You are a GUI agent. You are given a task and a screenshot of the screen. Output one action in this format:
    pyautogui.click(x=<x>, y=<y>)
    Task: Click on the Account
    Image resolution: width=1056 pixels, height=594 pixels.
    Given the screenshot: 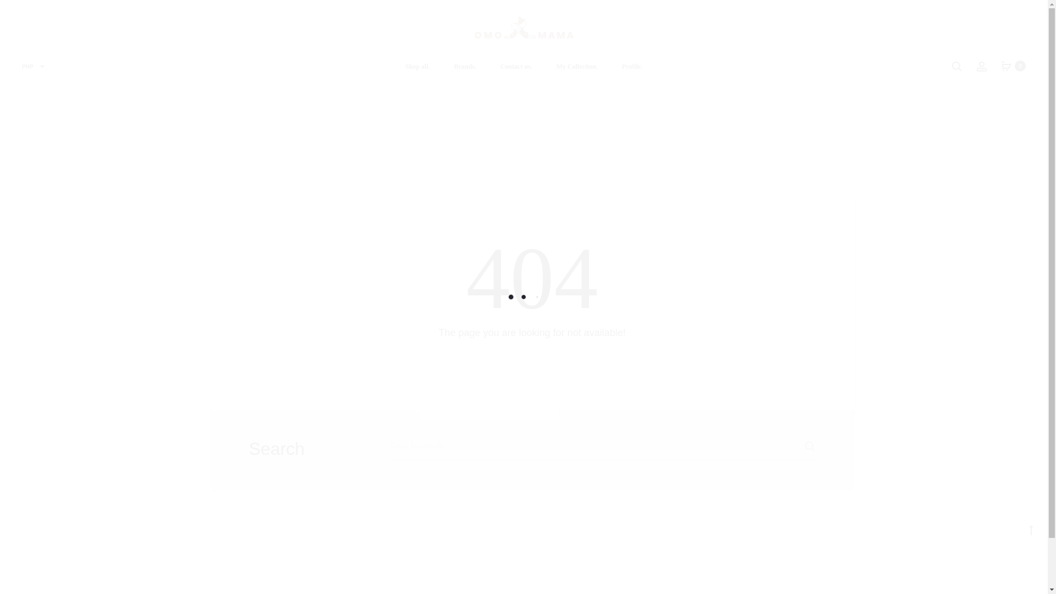 What is the action you would take?
    pyautogui.click(x=981, y=66)
    